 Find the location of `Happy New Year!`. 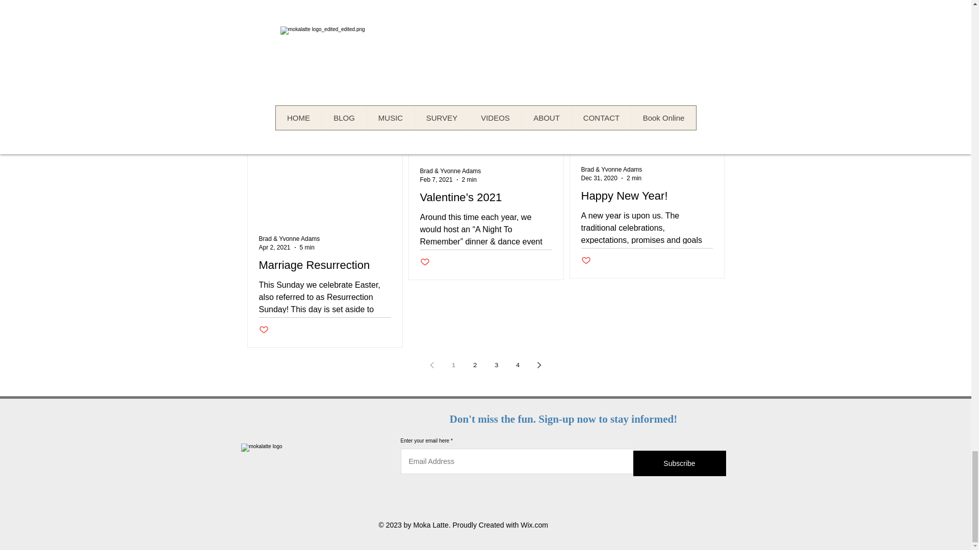

Happy New Year! is located at coordinates (647, 196).